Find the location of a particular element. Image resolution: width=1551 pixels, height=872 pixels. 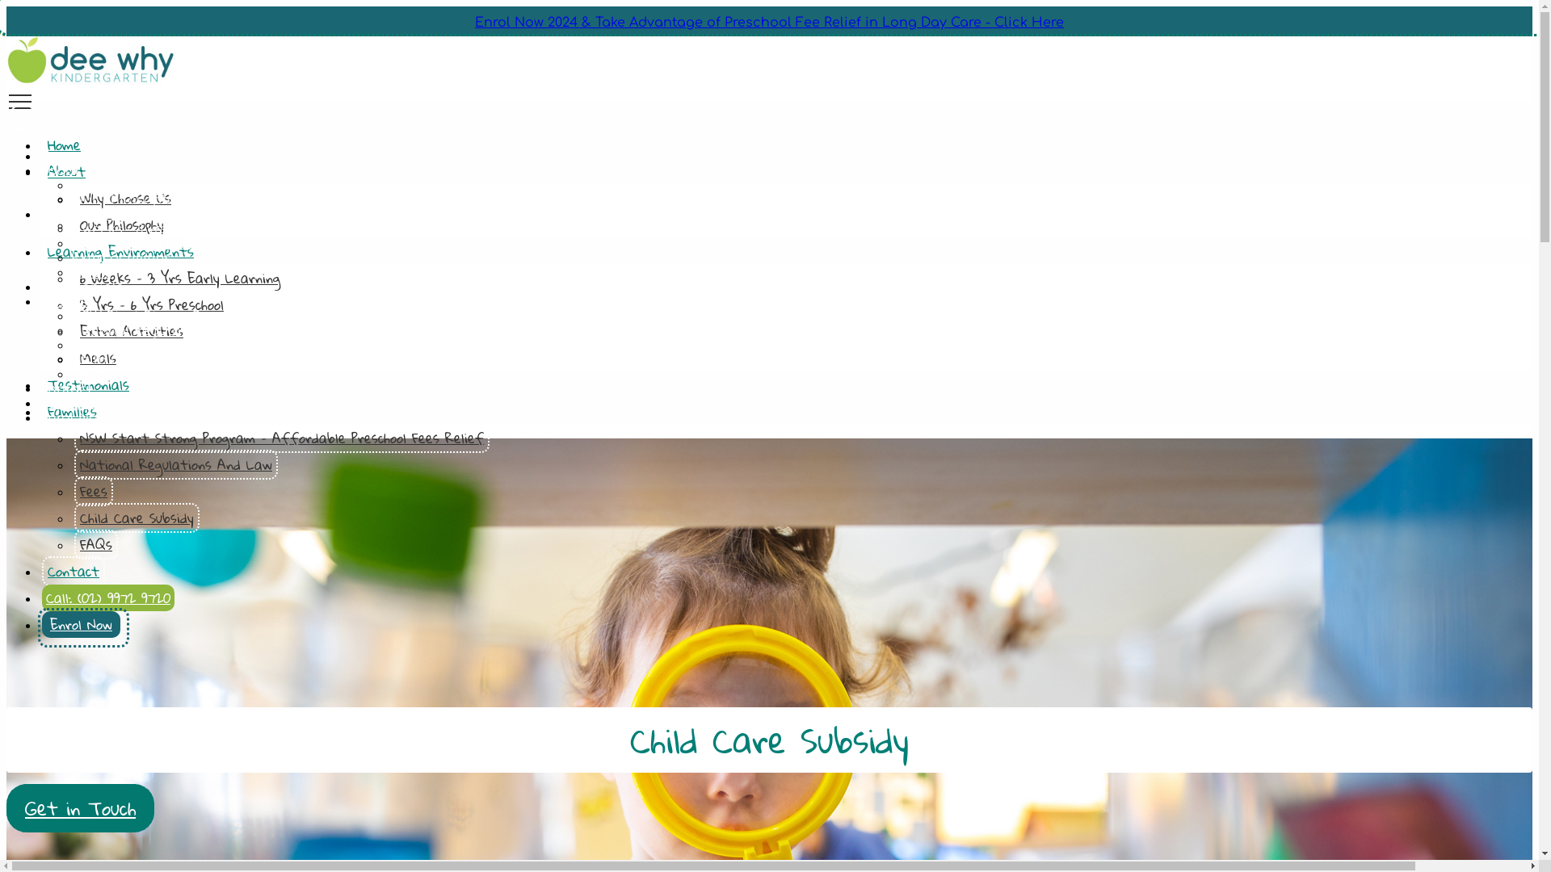

Learning Environments is located at coordinates (118, 215).